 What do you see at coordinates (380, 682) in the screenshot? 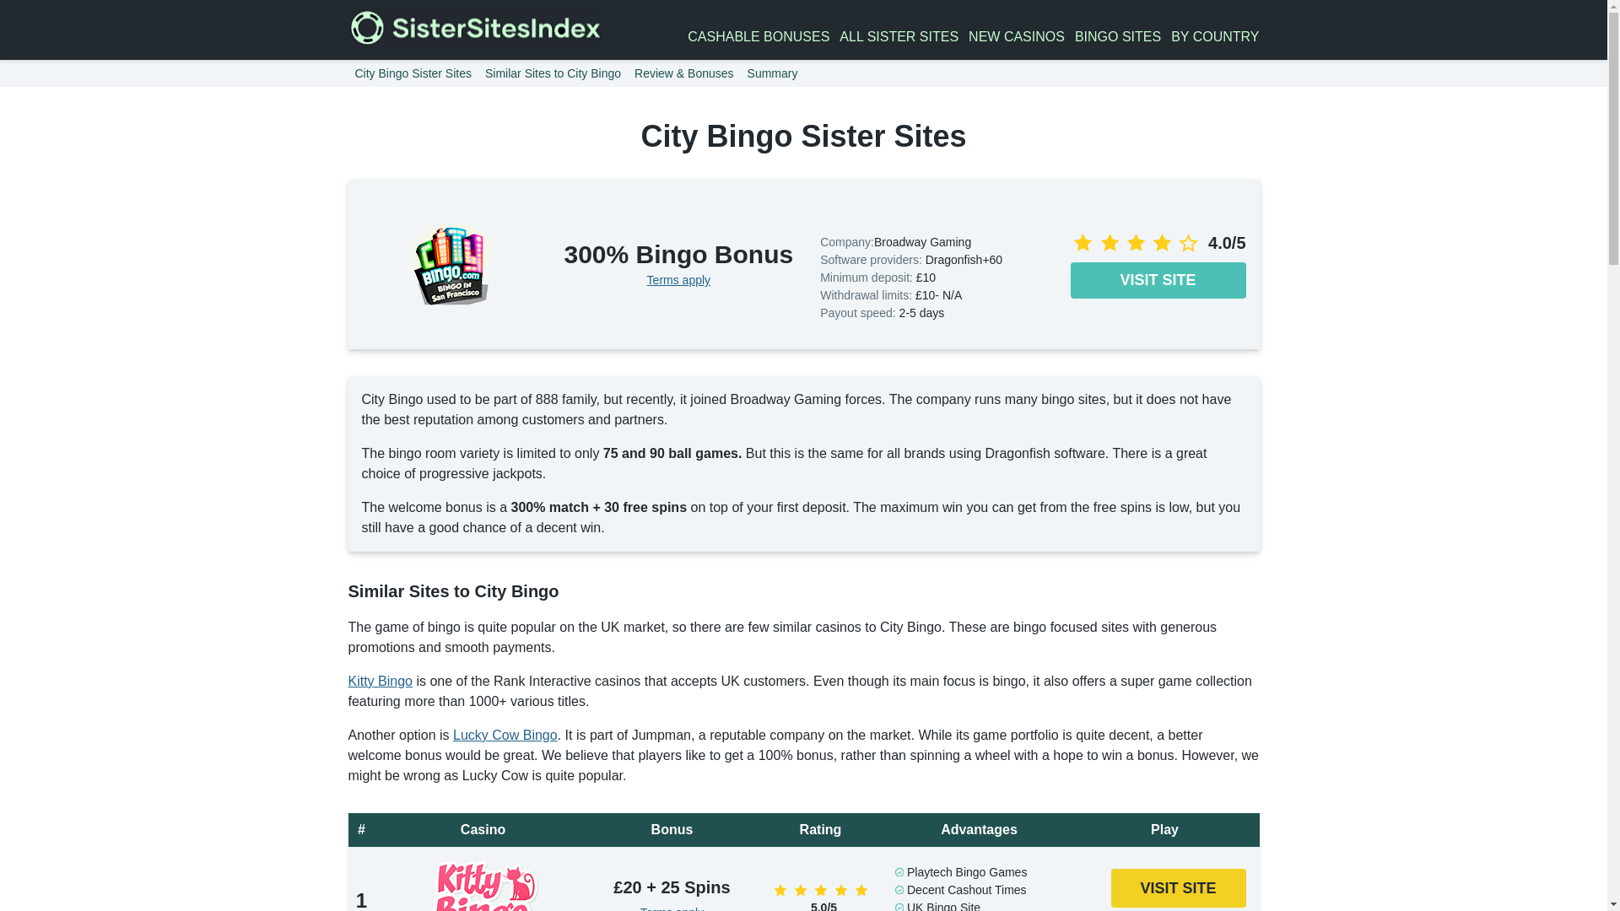
I see `Kitty Bingo` at bounding box center [380, 682].